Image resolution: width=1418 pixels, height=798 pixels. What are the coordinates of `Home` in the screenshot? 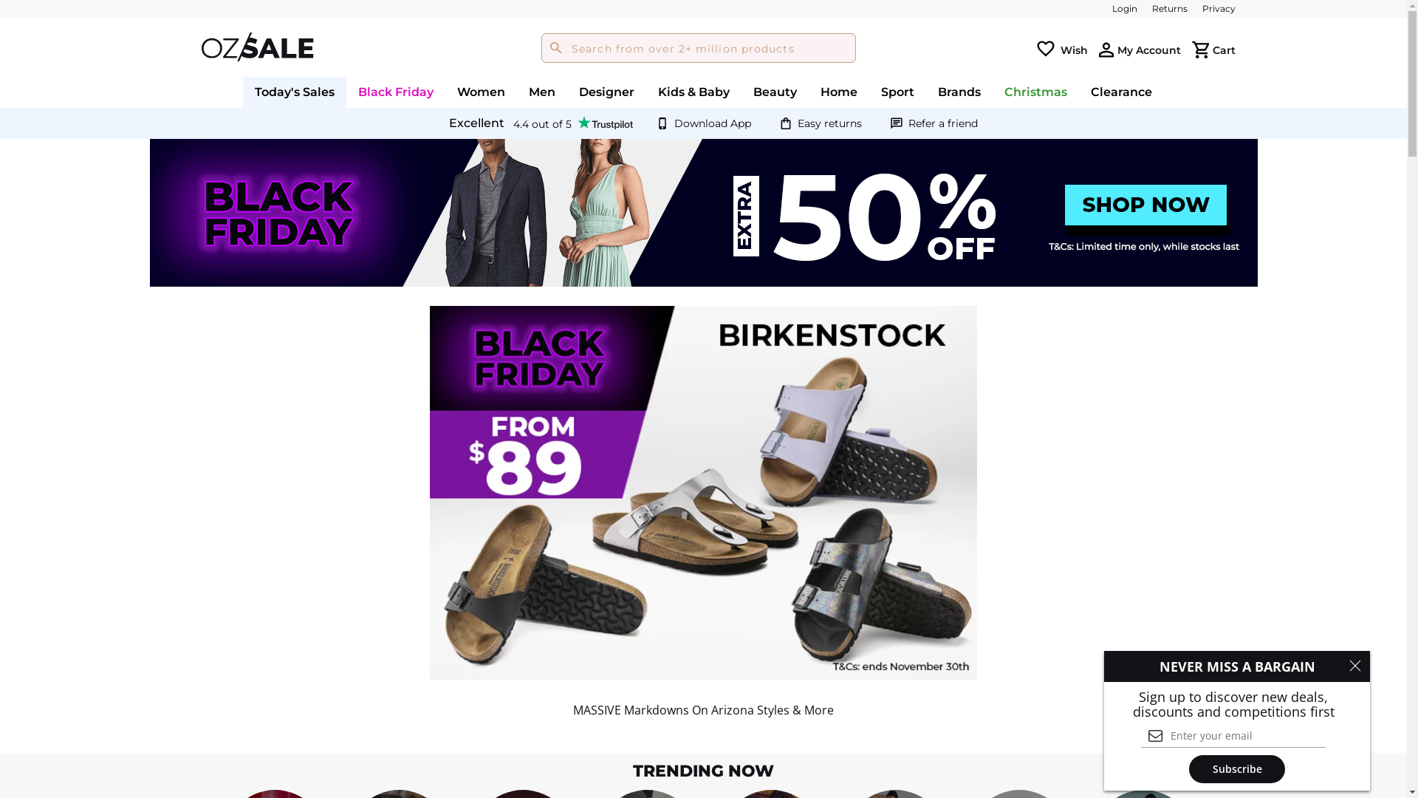 It's located at (839, 92).